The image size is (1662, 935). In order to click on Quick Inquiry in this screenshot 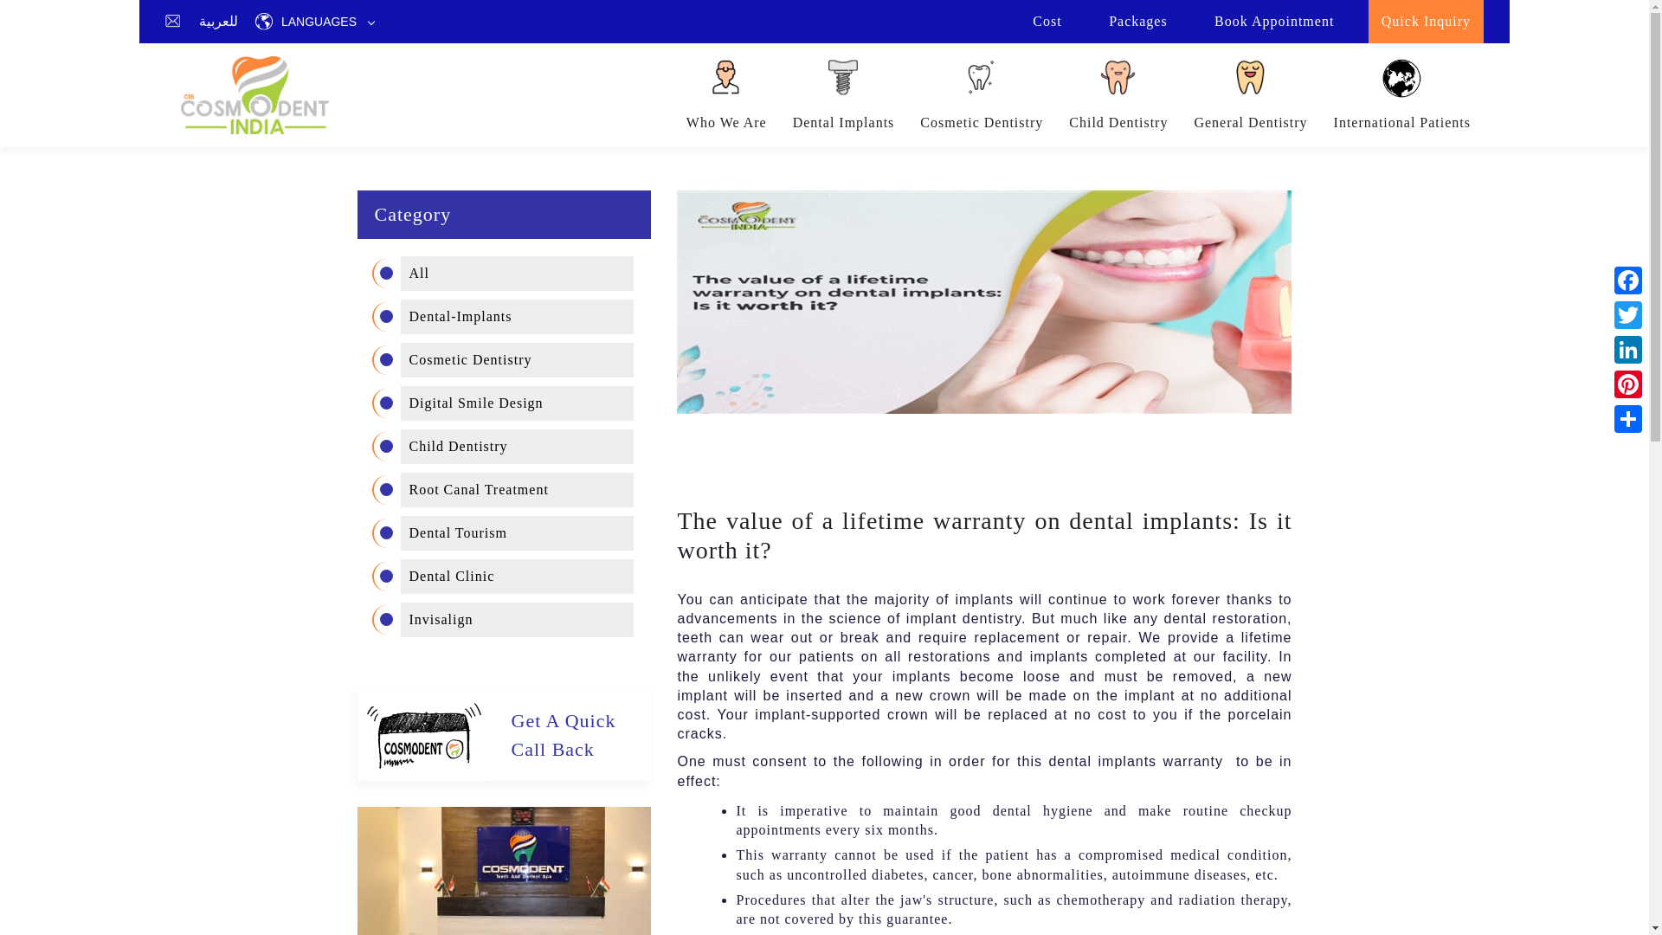, I will do `click(1426, 23)`.